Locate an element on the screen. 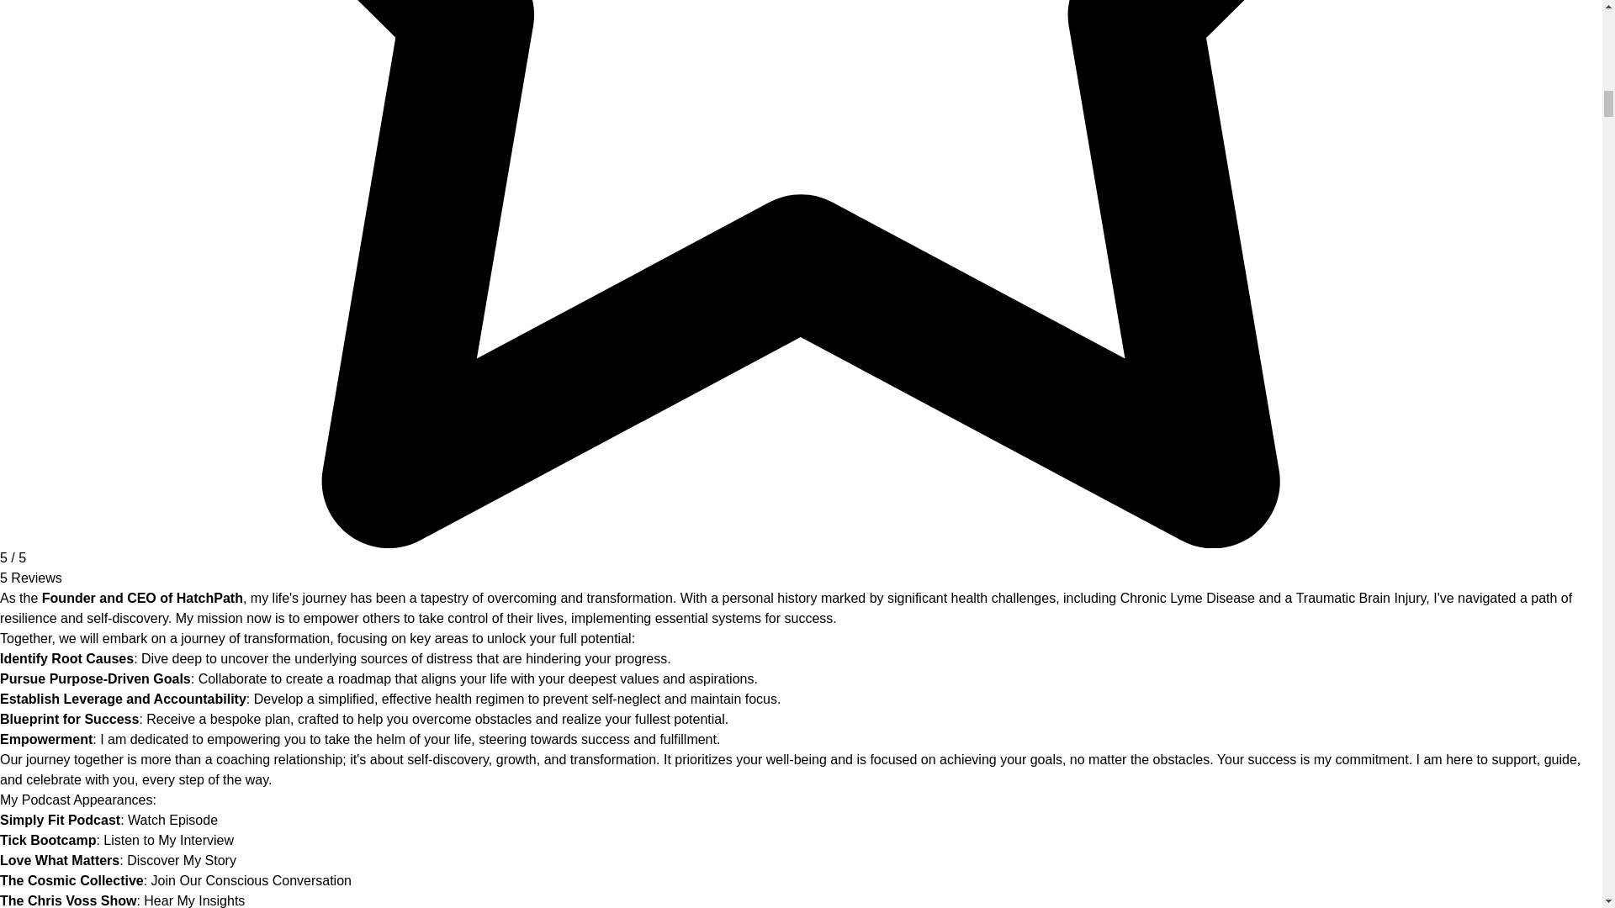 The width and height of the screenshot is (1615, 908). Join Our Conscious Conversation is located at coordinates (252, 880).